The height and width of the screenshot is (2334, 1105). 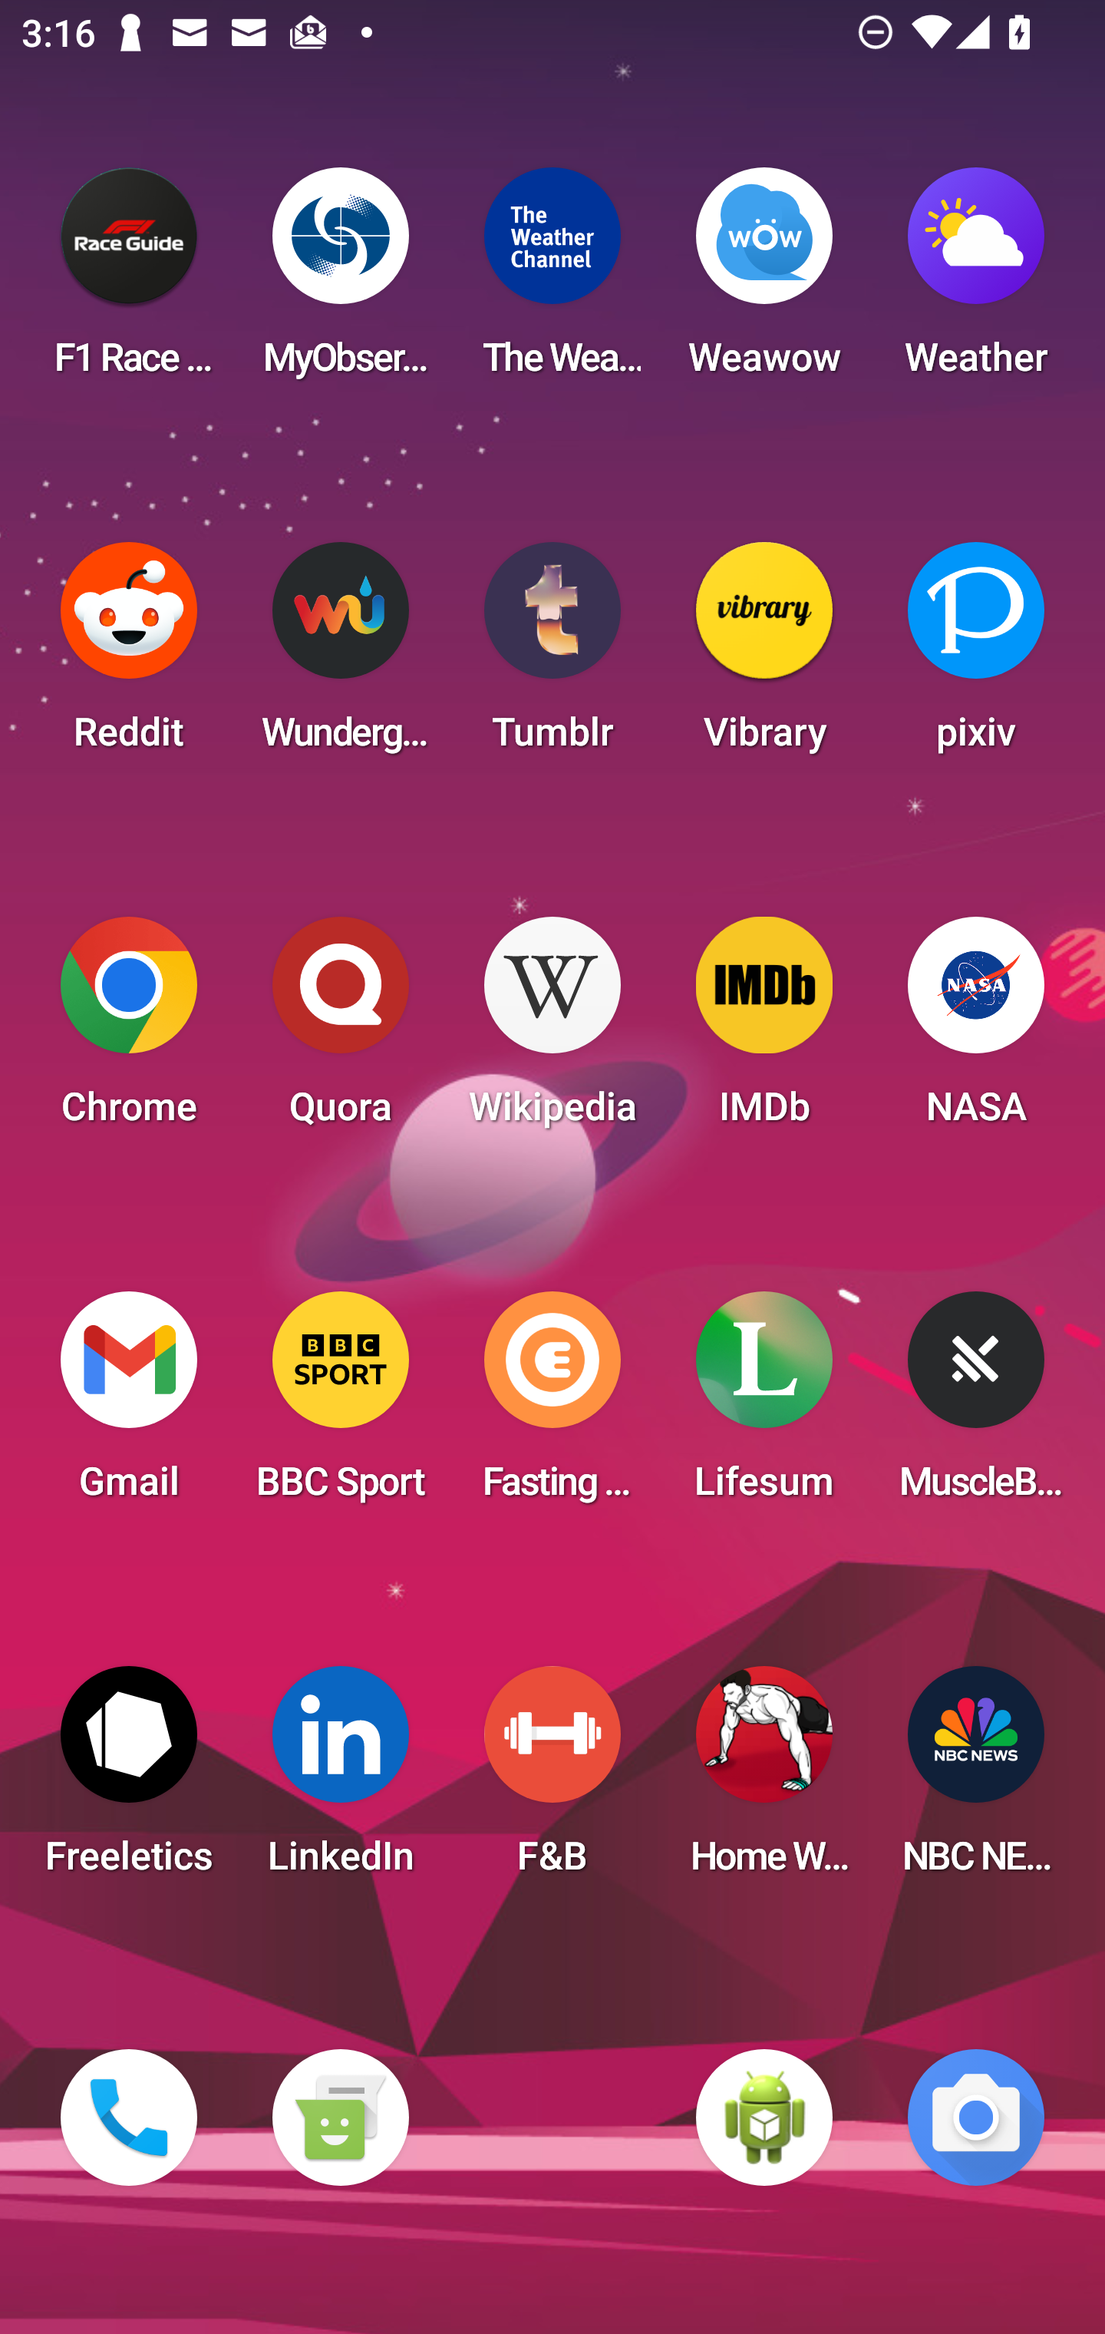 I want to click on Quora, so click(x=340, y=1030).